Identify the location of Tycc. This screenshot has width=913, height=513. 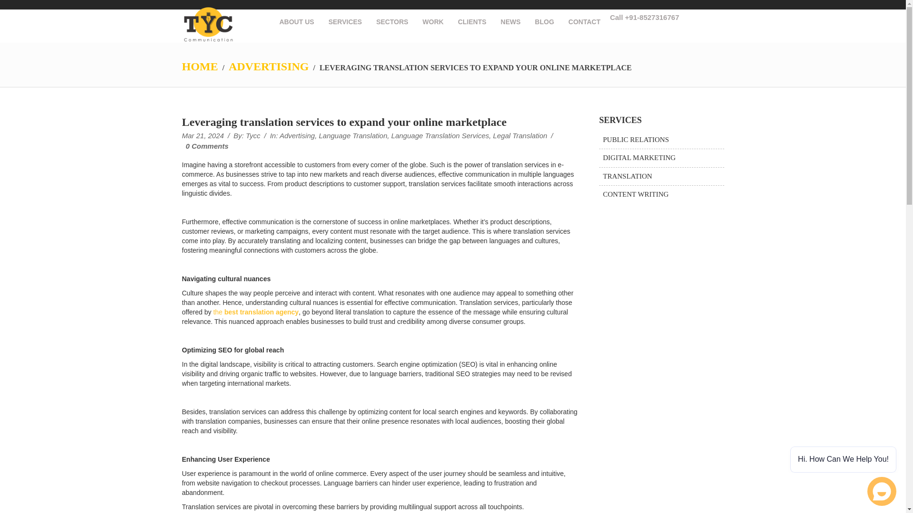
(253, 135).